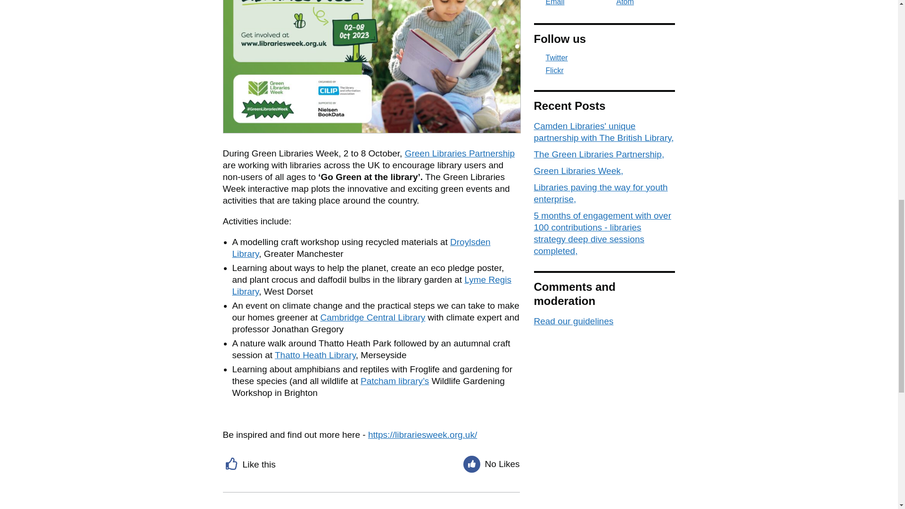 The image size is (905, 509). I want to click on Green Libraries Week, so click(578, 171).